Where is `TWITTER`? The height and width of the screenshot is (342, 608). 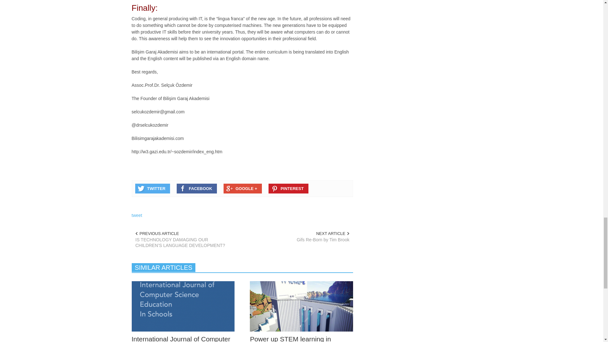
TWITTER is located at coordinates (153, 188).